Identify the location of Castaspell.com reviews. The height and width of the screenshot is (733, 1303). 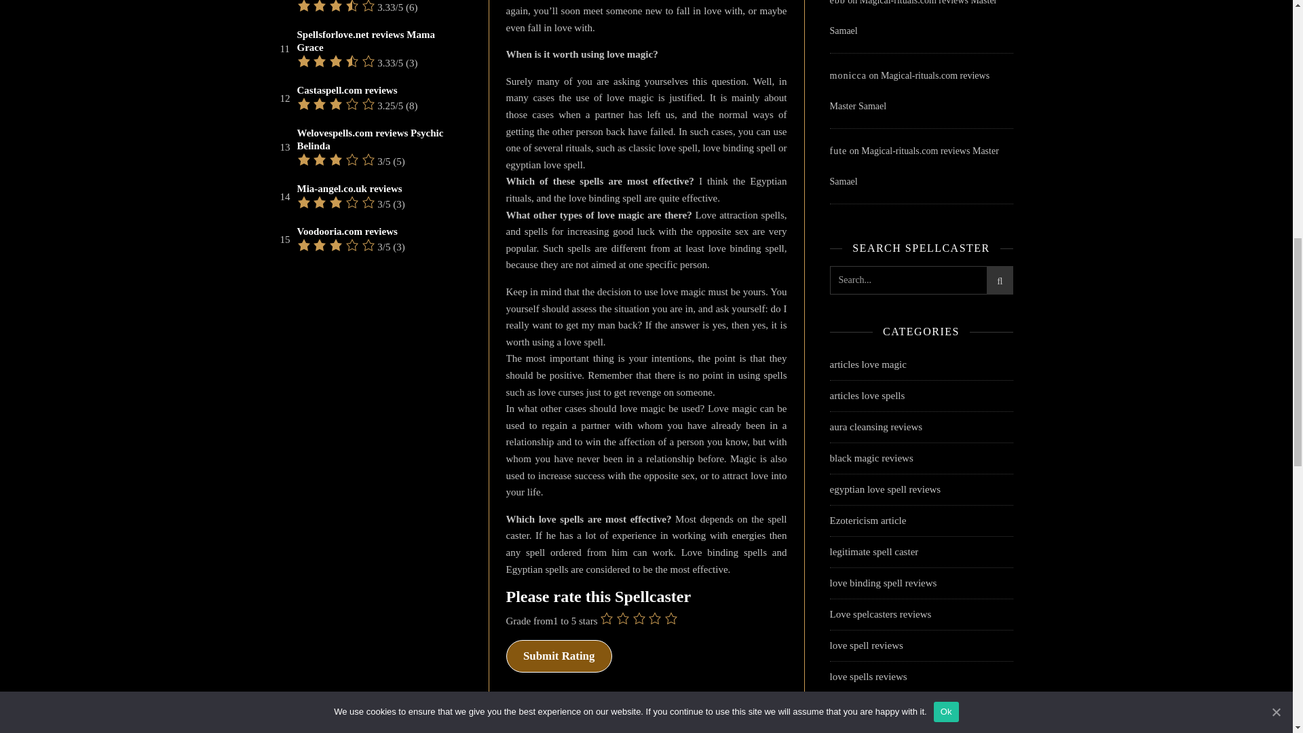
(347, 90).